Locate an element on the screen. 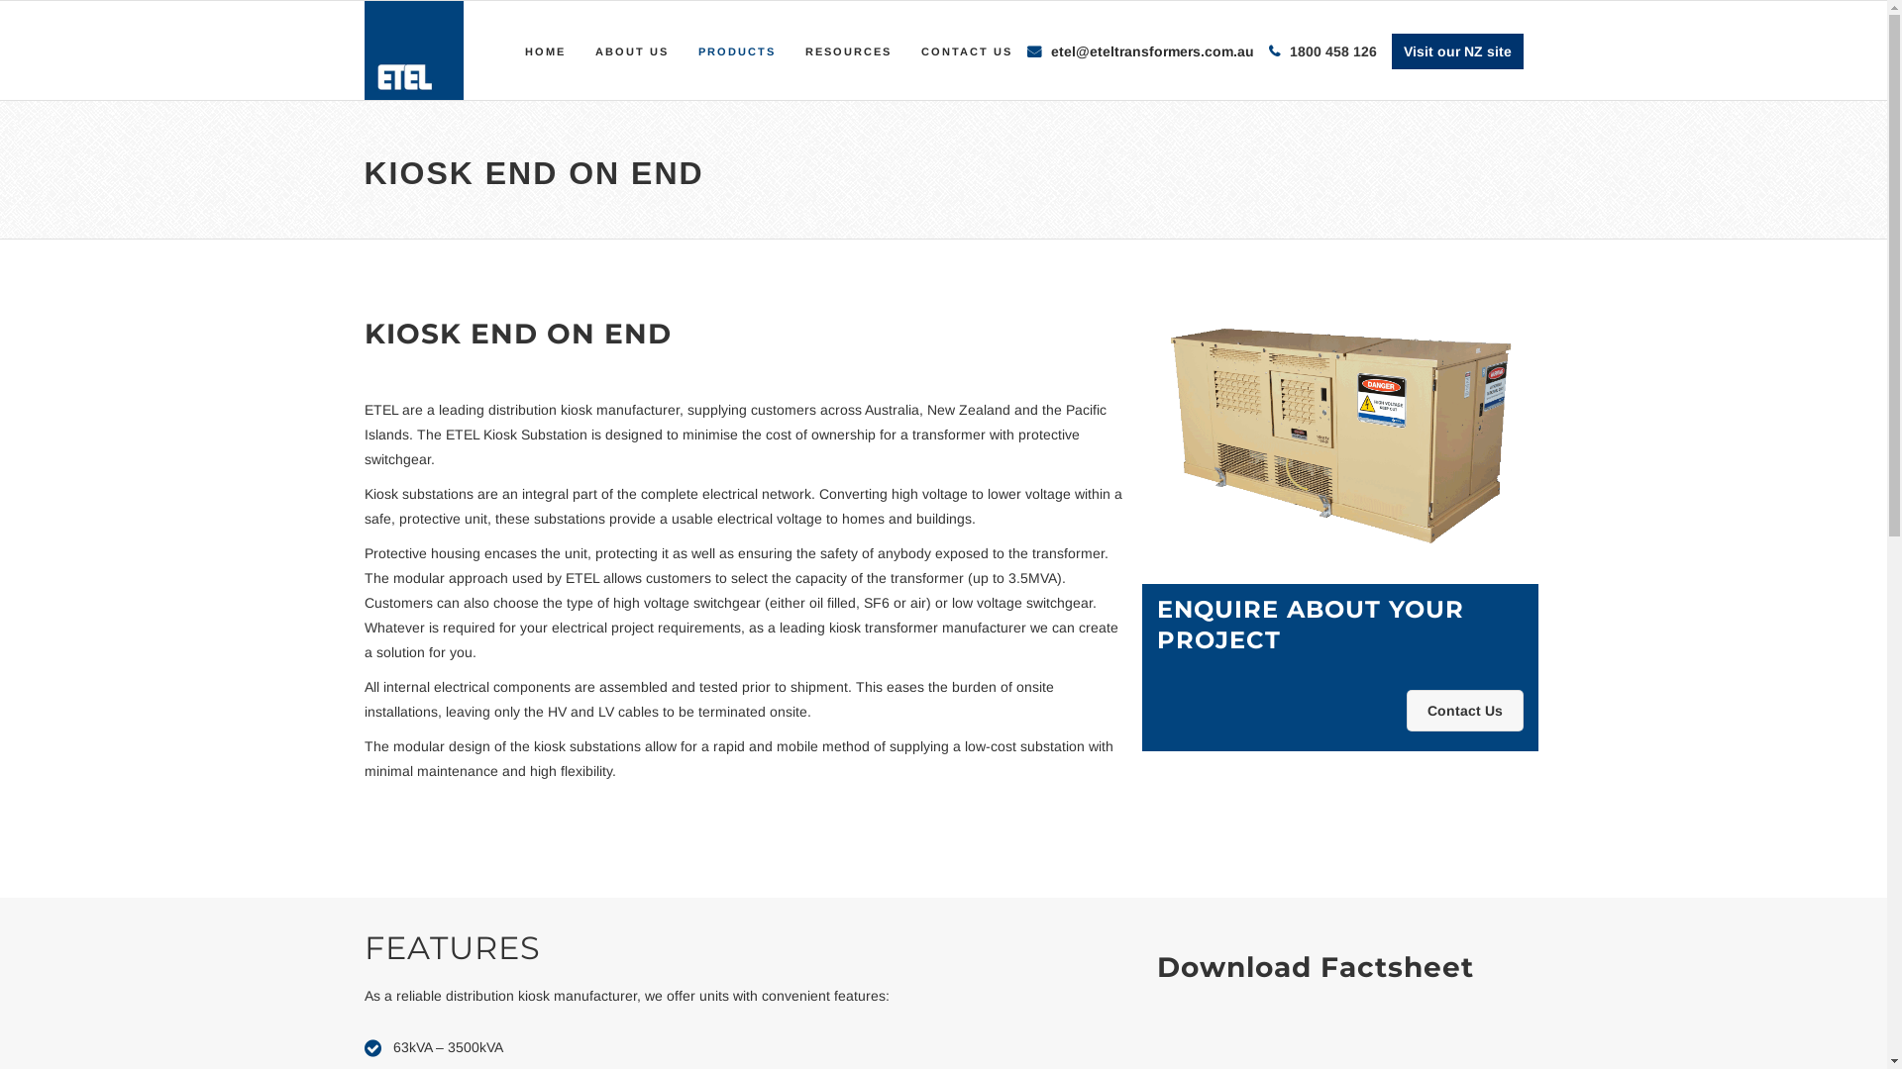 The height and width of the screenshot is (1069, 1902). HOME is located at coordinates (545, 51).